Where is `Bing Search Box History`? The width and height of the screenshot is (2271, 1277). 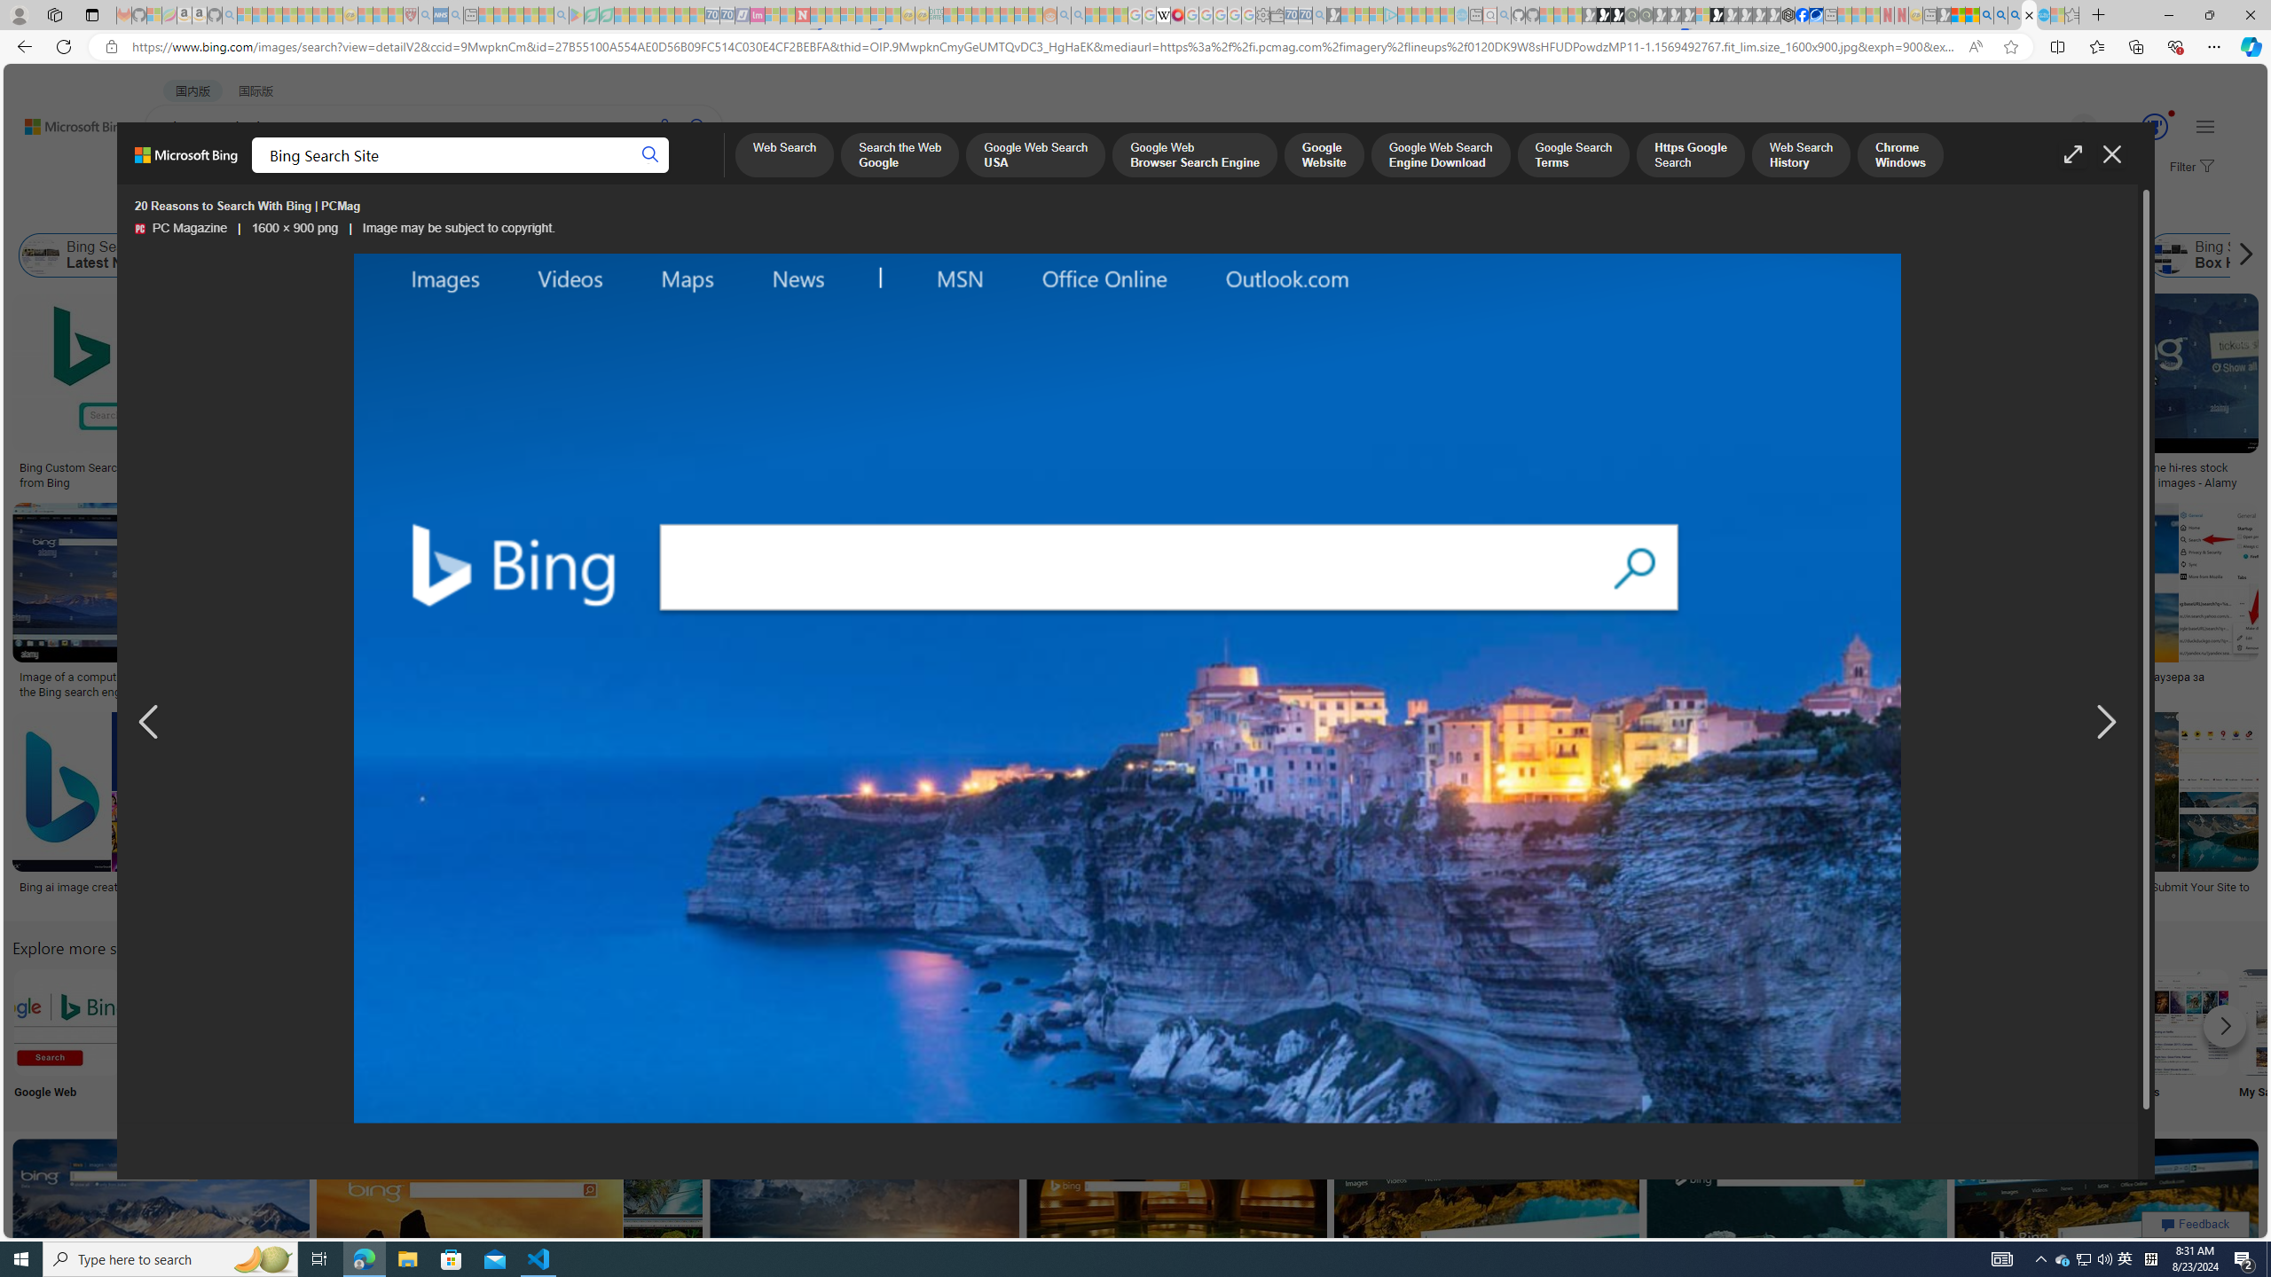
Bing Search Box History is located at coordinates (2170, 255).